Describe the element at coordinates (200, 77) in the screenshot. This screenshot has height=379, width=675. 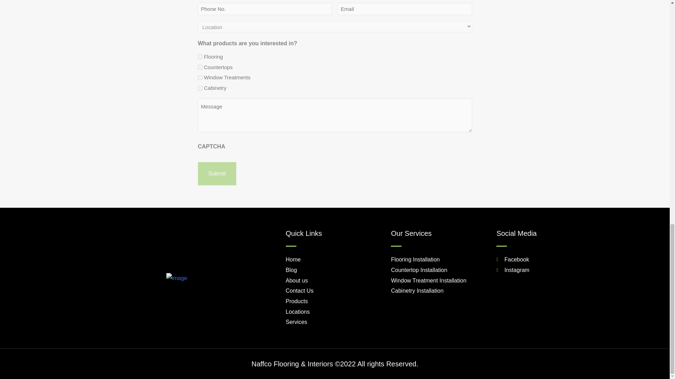
I see `Window Treatments` at that location.